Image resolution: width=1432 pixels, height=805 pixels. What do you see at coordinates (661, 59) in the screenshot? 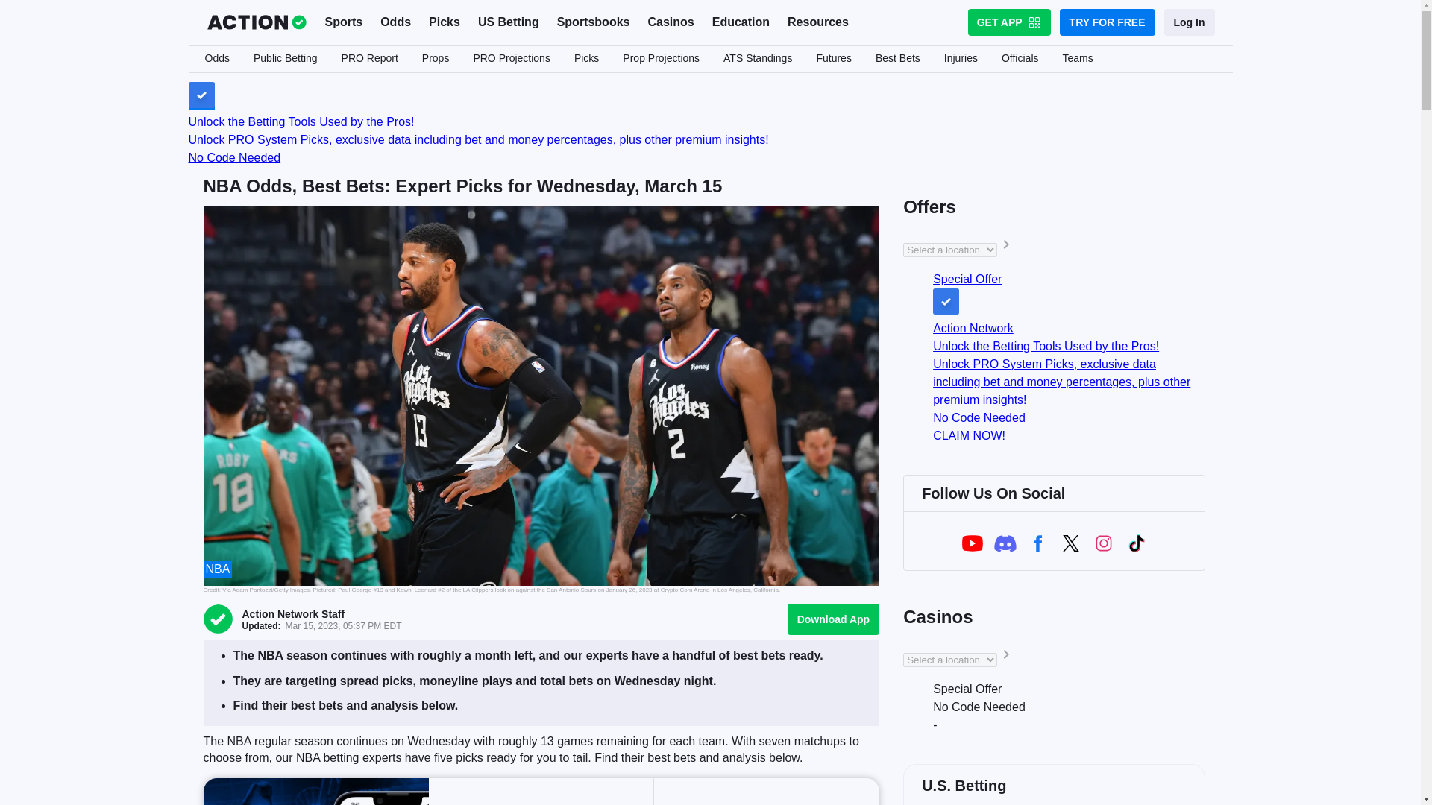
I see `Prop Projections` at bounding box center [661, 59].